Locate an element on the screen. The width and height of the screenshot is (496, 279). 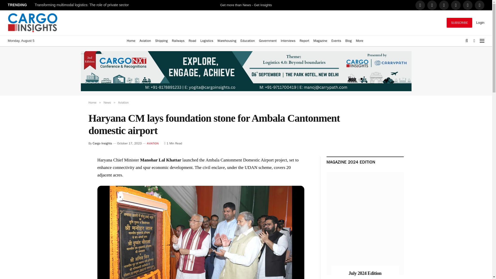
Instagram is located at coordinates (456, 5).